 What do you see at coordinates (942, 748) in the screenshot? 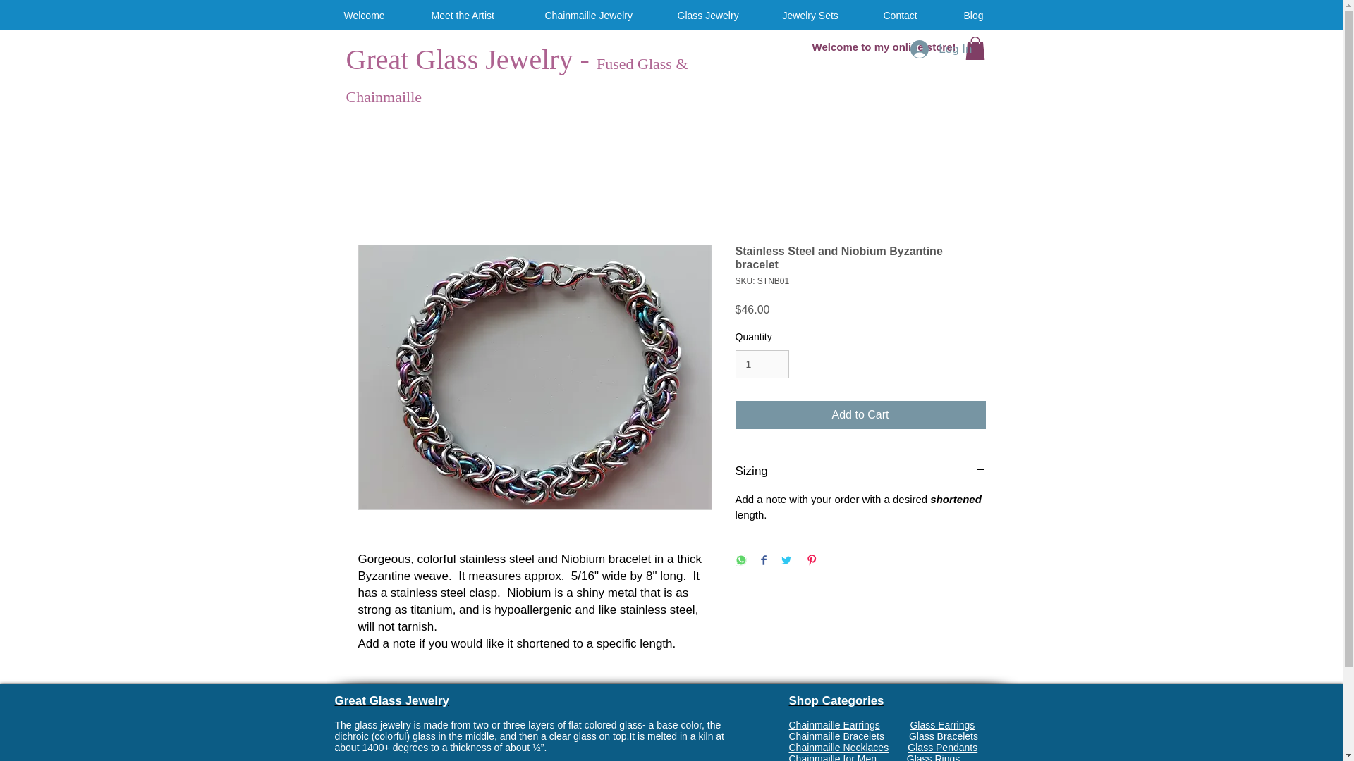
I see `Glass Pendants` at bounding box center [942, 748].